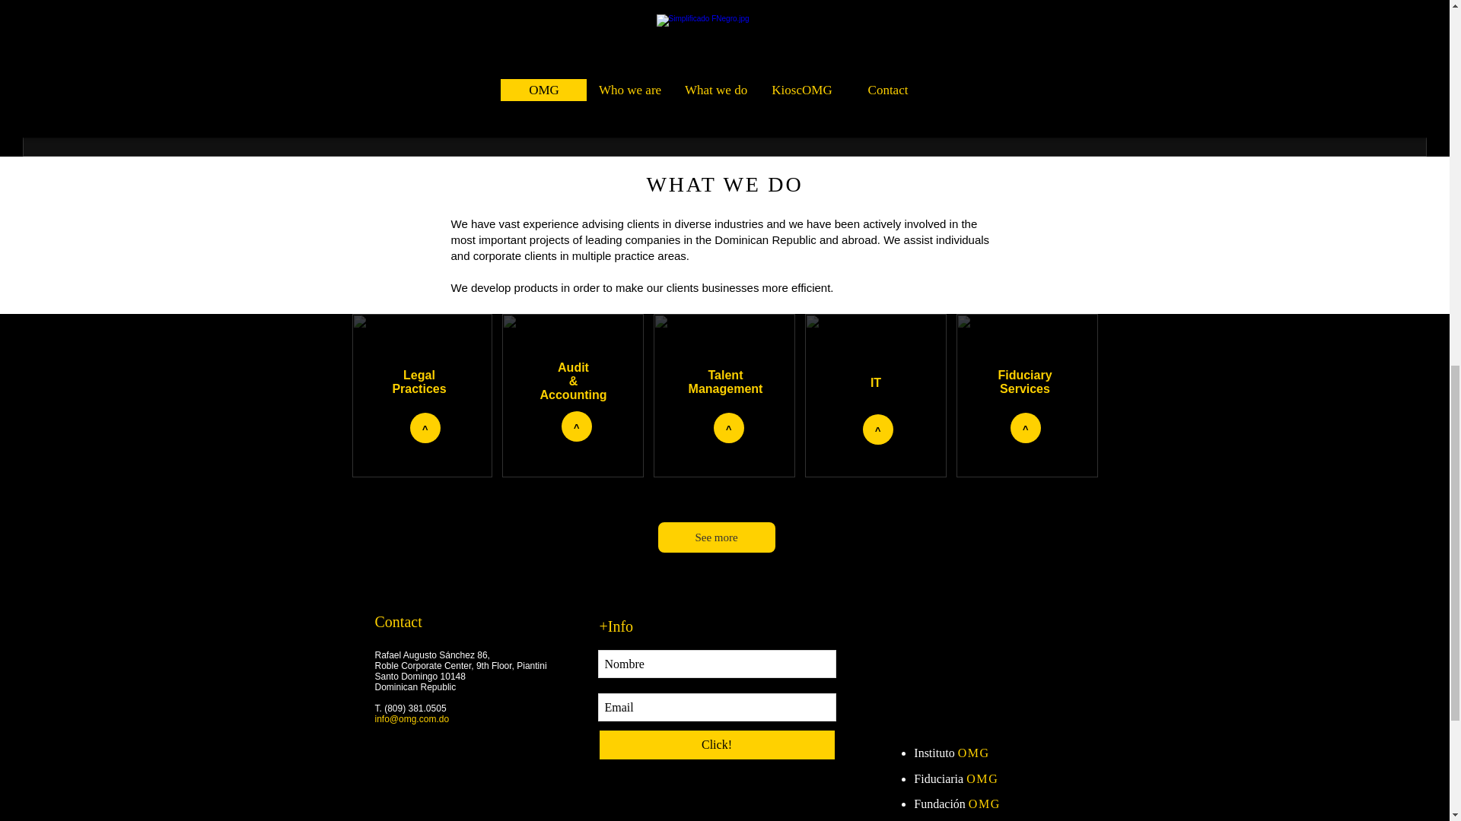 The height and width of the screenshot is (821, 1461). Describe the element at coordinates (715, 537) in the screenshot. I see `See more` at that location.